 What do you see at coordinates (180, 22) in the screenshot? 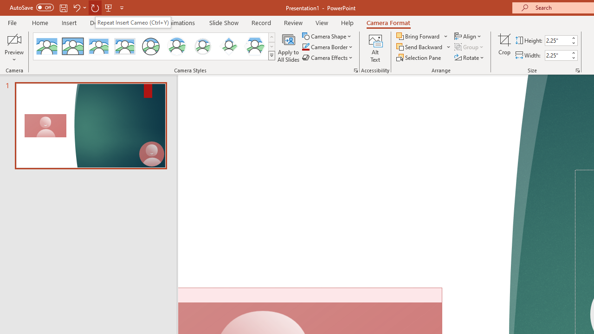
I see `Animations` at bounding box center [180, 22].